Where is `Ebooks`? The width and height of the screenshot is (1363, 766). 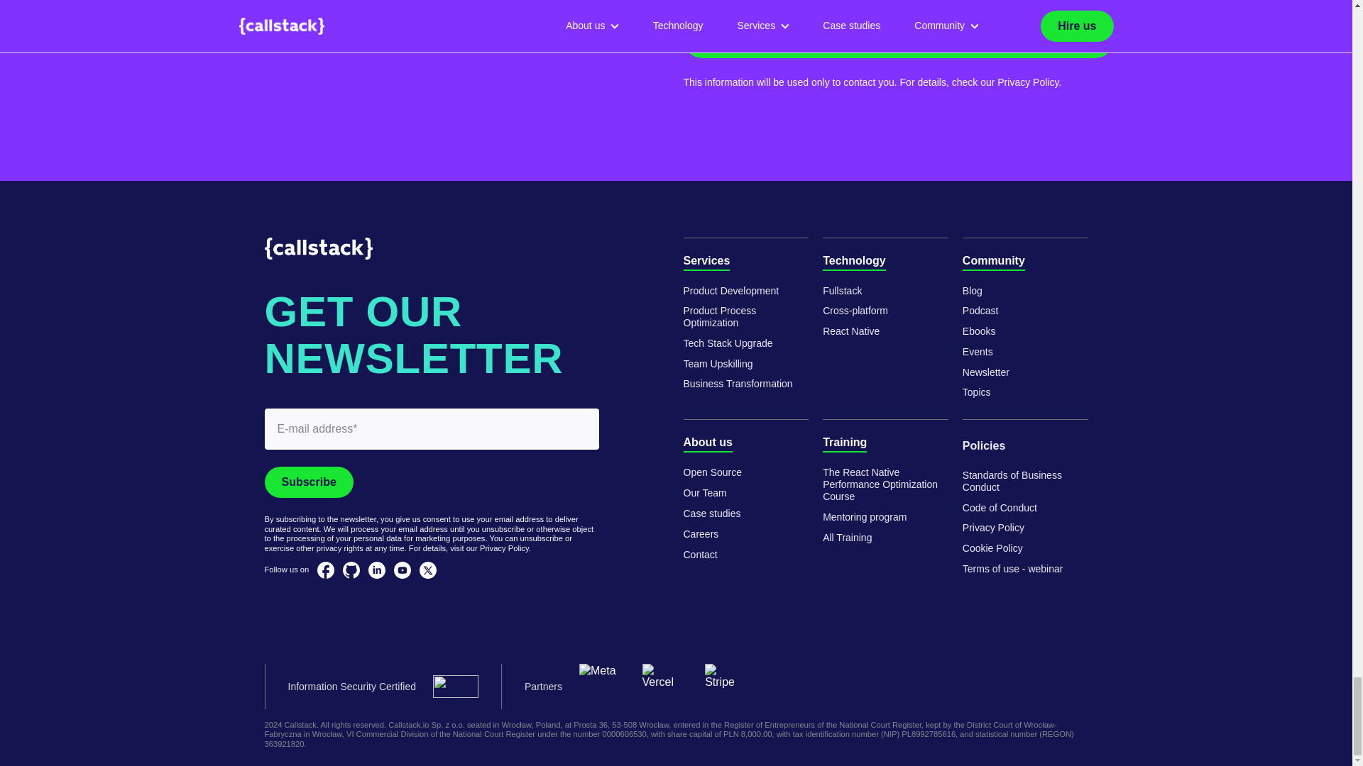
Ebooks is located at coordinates (985, 372).